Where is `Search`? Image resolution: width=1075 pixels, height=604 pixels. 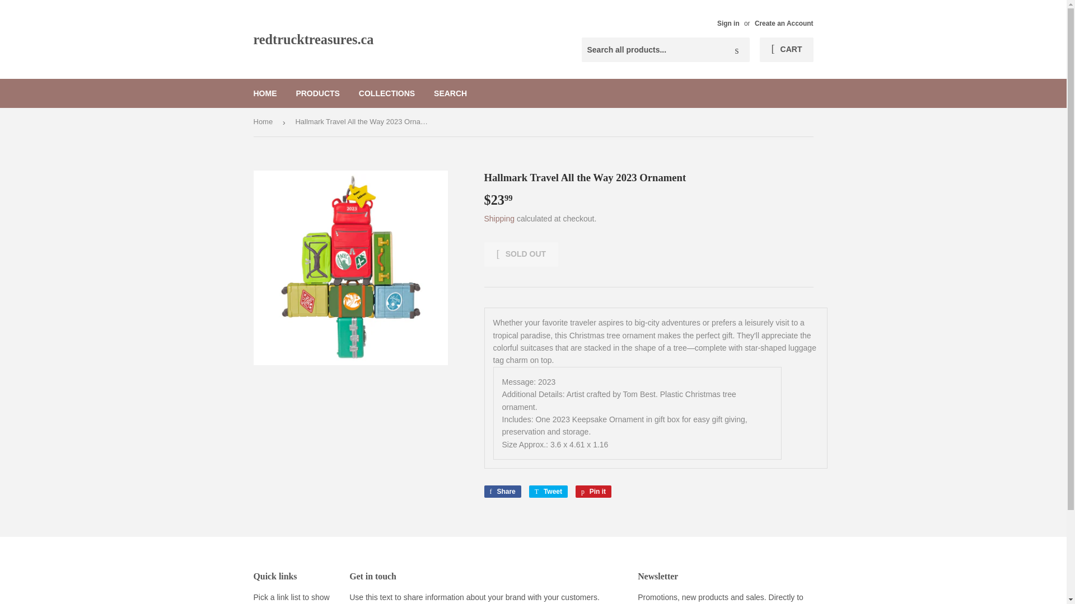 Search is located at coordinates (737, 50).